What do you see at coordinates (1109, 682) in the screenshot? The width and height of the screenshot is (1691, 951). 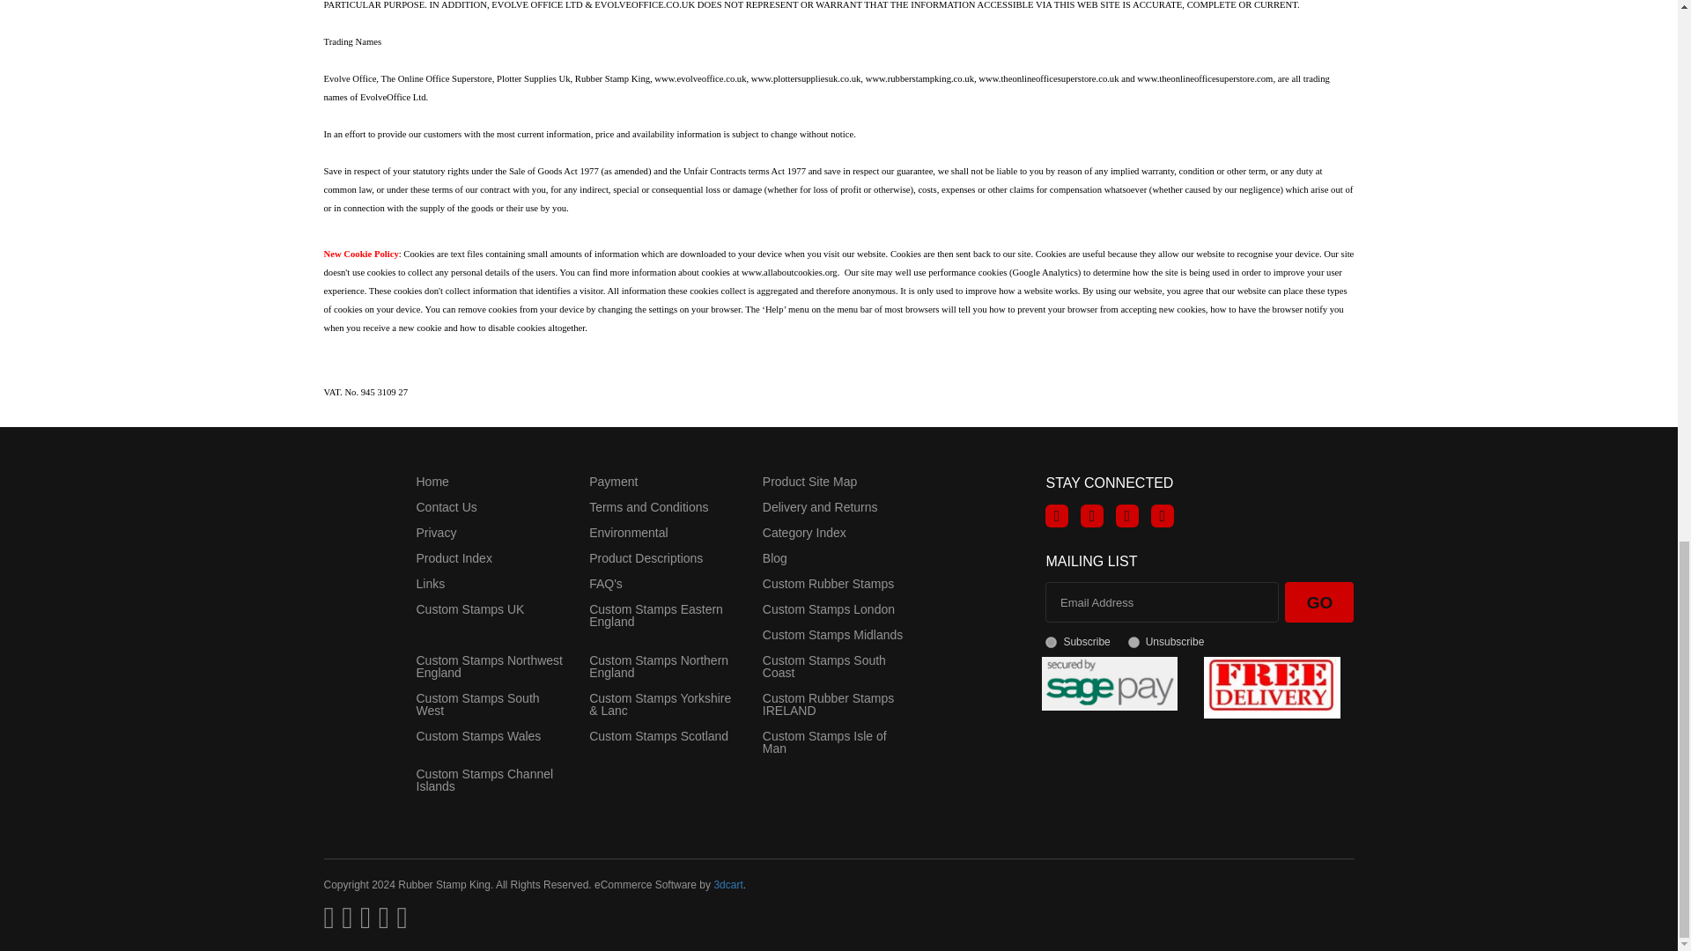 I see `Payment info` at bounding box center [1109, 682].